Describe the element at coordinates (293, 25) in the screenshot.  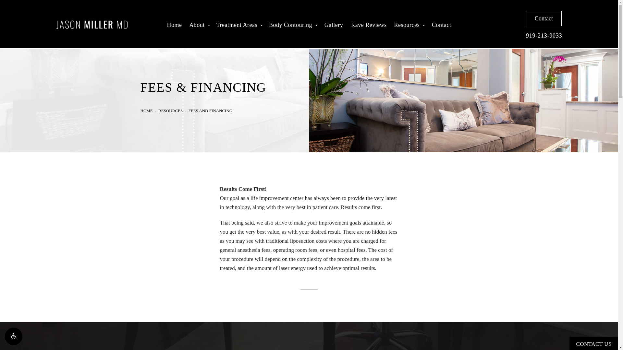
I see `Body Contouring` at that location.